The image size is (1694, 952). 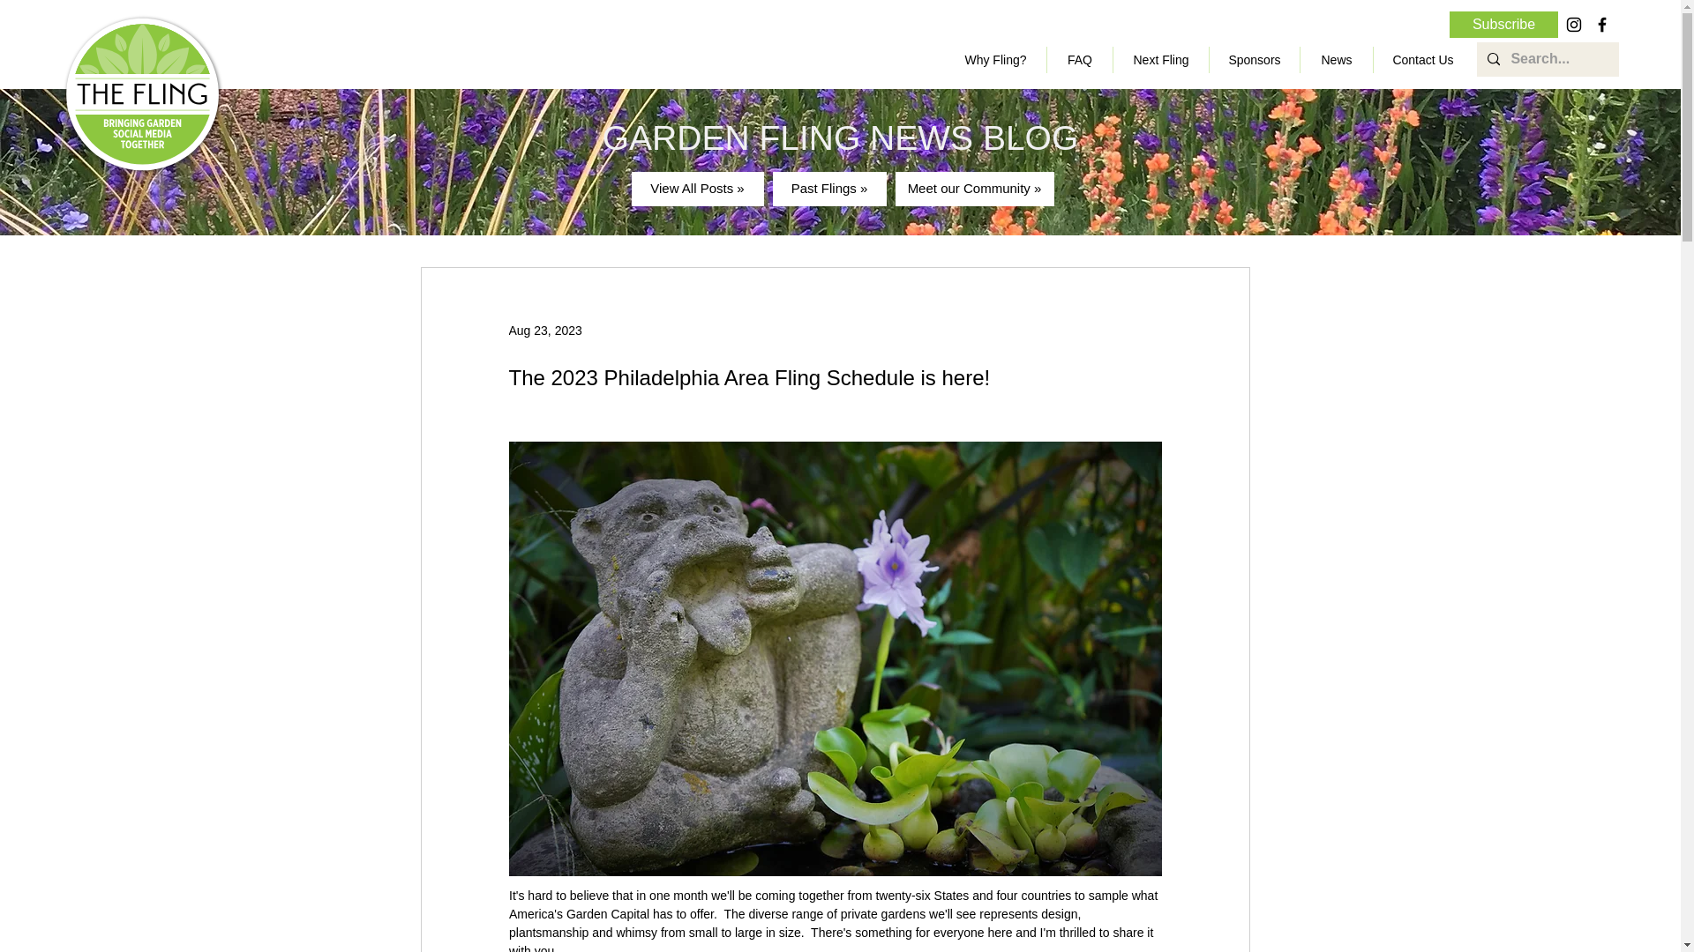 I want to click on FAQ, so click(x=1080, y=60).